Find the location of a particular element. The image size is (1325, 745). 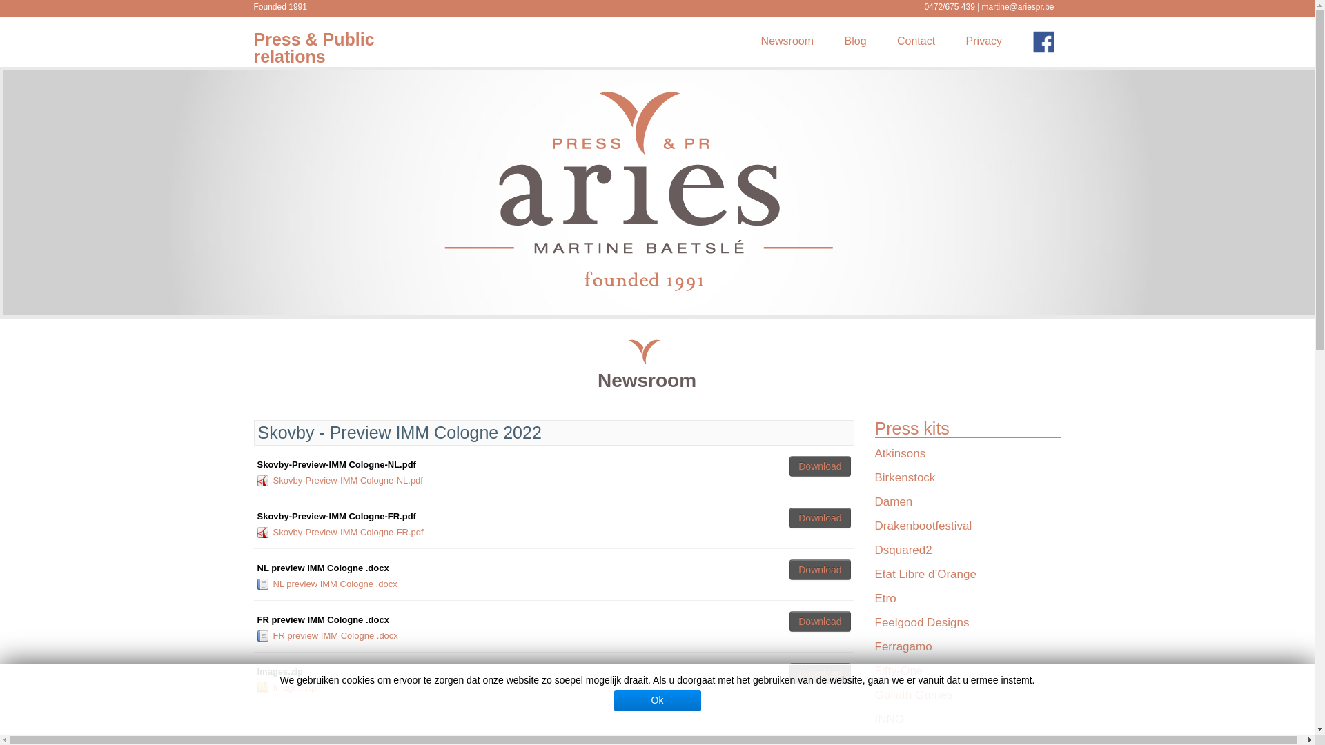

Dsquared2 is located at coordinates (904, 550).